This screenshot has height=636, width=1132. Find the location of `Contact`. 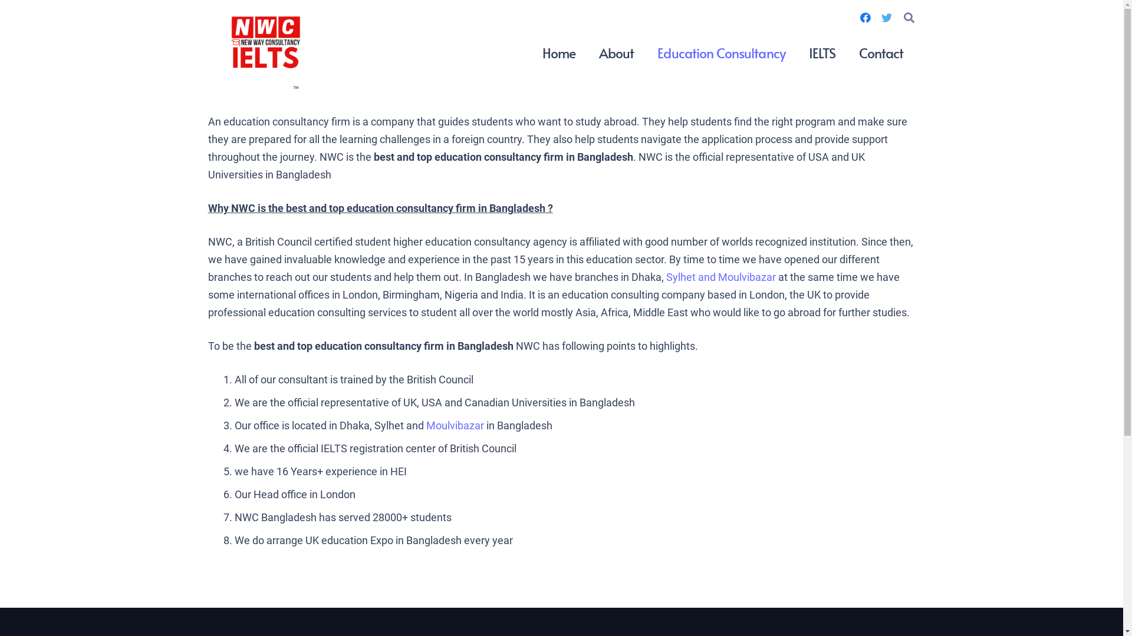

Contact is located at coordinates (881, 53).